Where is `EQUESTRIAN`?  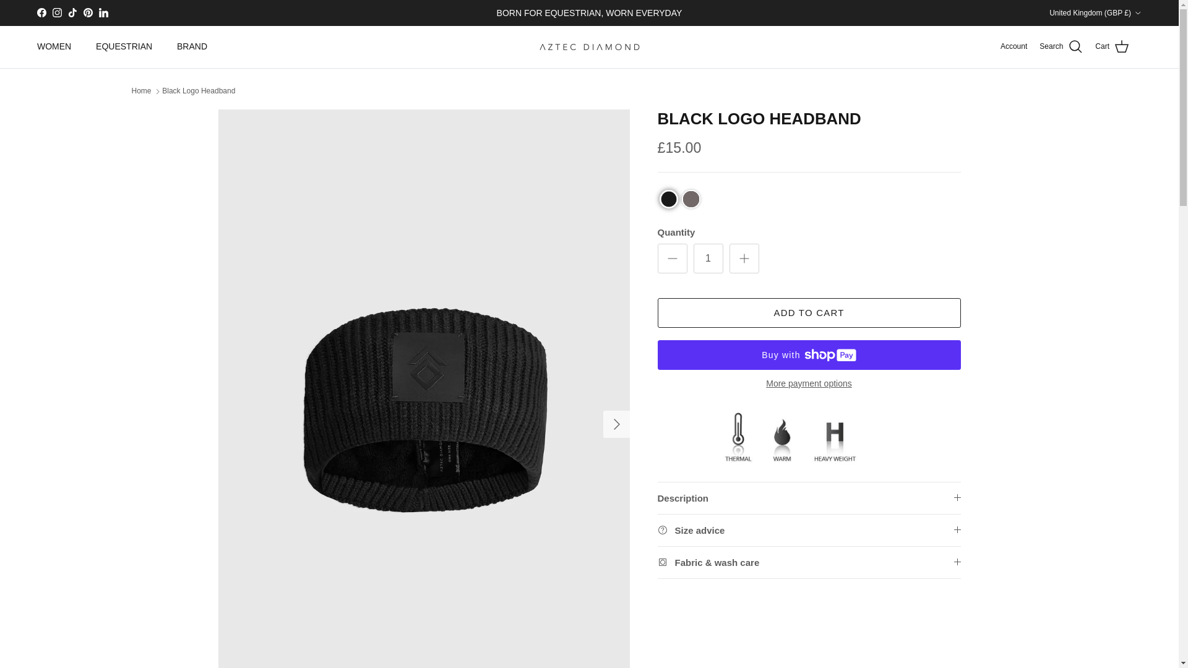 EQUESTRIAN is located at coordinates (124, 47).